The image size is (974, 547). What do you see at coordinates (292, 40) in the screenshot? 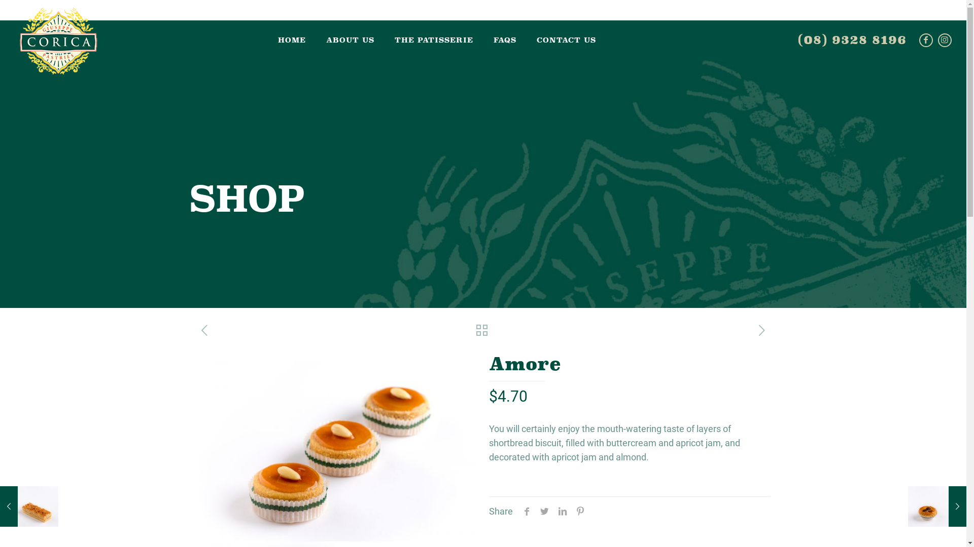
I see `HOME` at bounding box center [292, 40].